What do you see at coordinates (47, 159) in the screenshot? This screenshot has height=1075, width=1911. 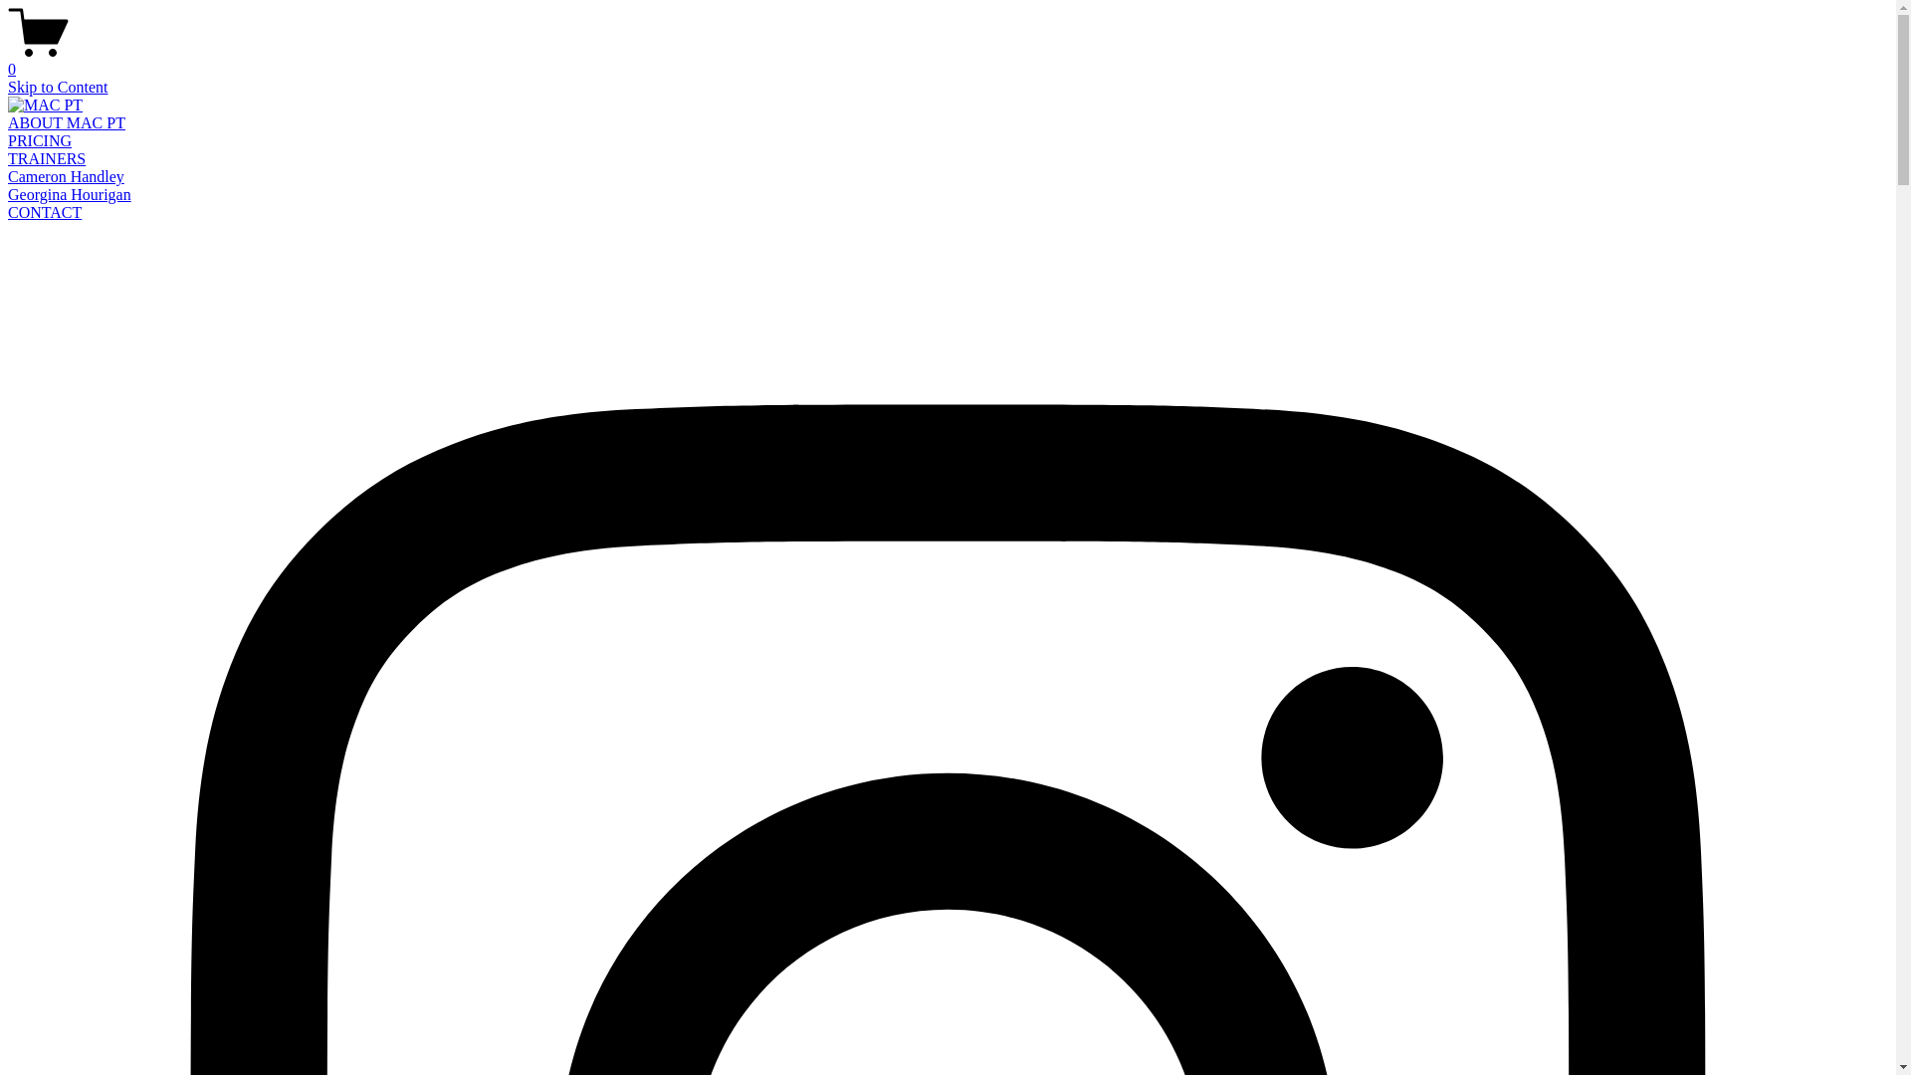 I see `TRAINERS` at bounding box center [47, 159].